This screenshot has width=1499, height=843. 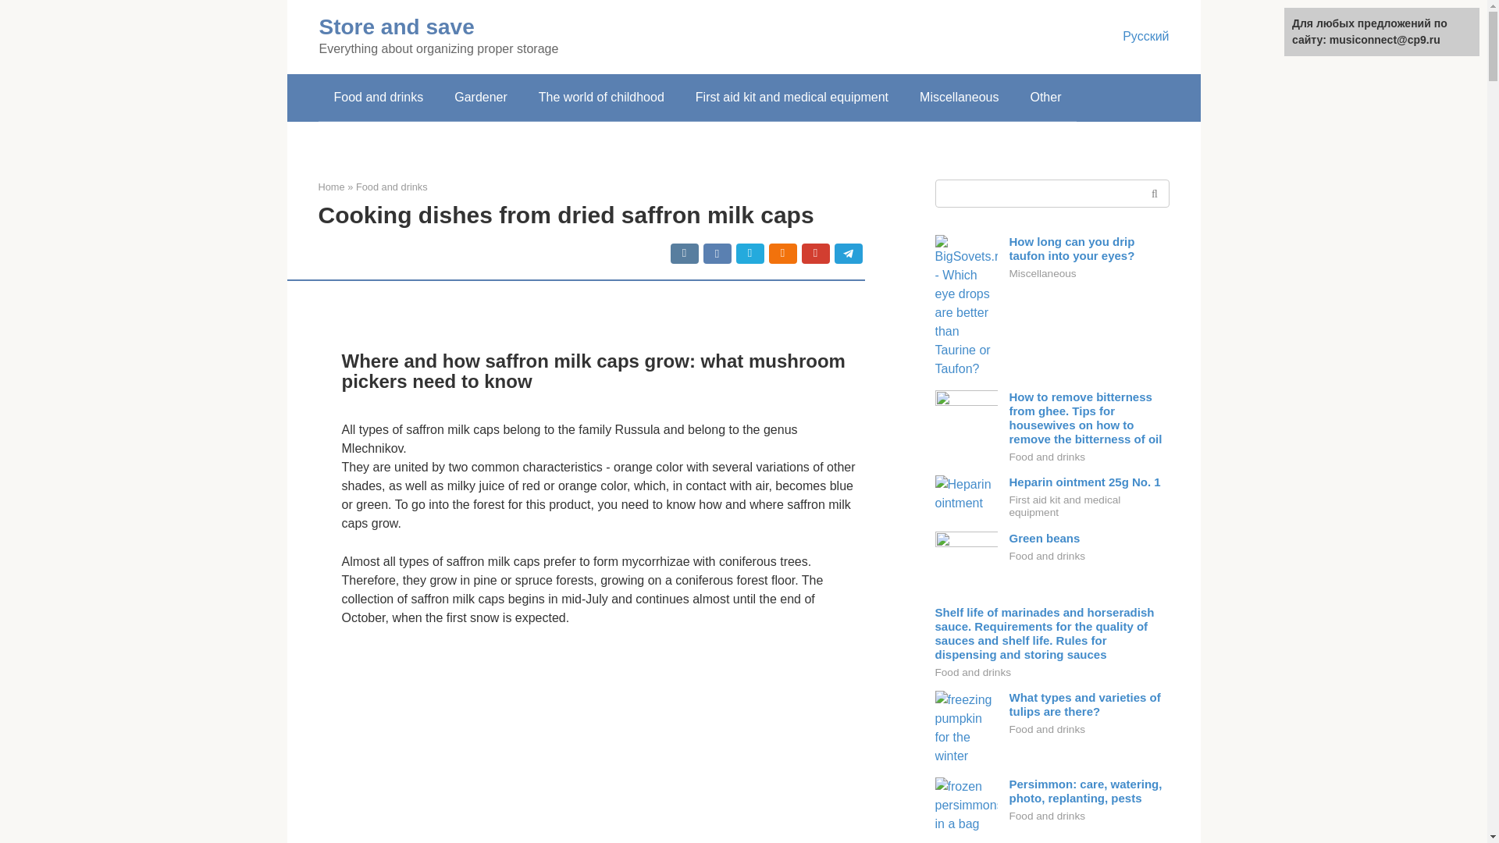 I want to click on Home, so click(x=331, y=187).